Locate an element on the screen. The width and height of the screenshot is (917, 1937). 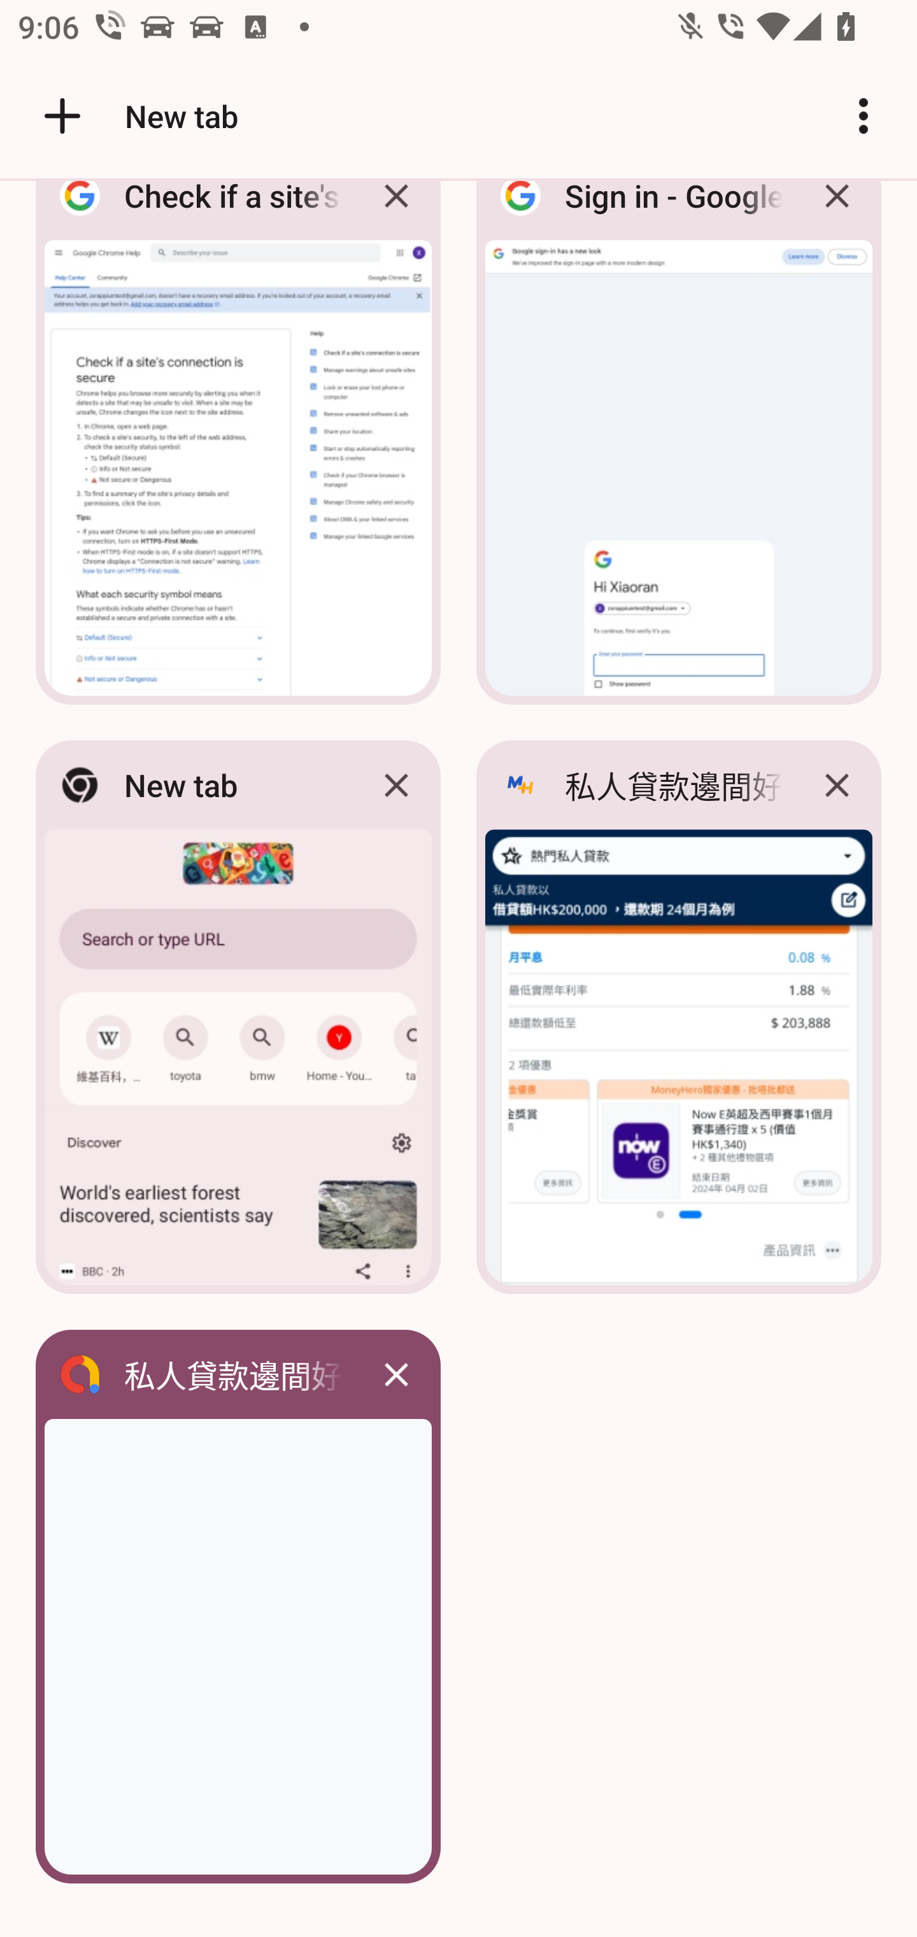
Customize and control Google Chrome is located at coordinates (864, 116).